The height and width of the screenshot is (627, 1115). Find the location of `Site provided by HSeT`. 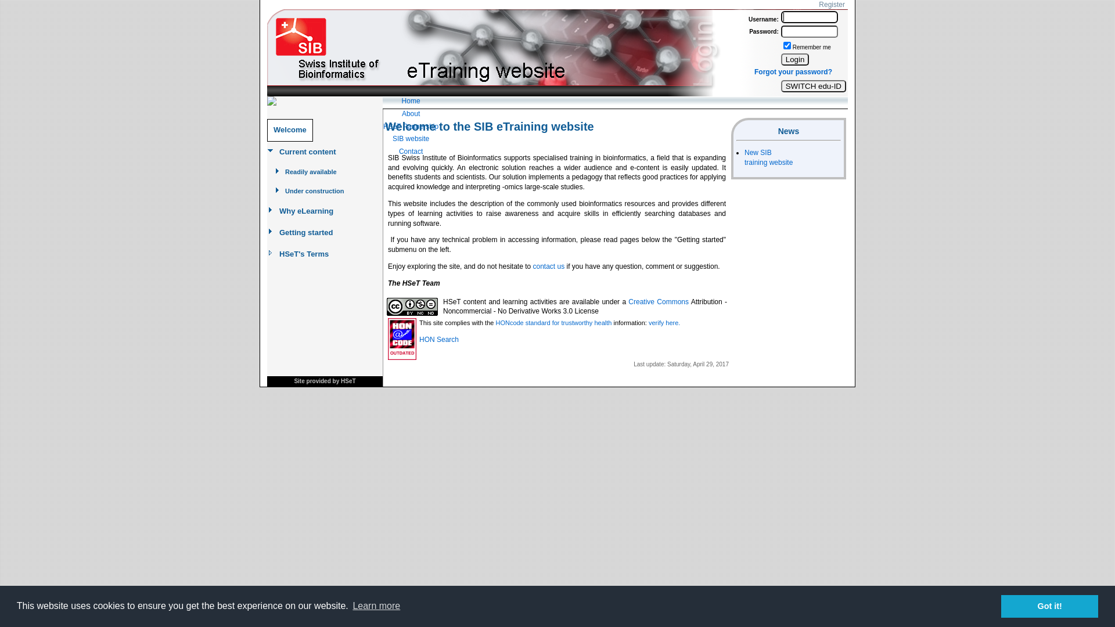

Site provided by HSeT is located at coordinates (325, 381).